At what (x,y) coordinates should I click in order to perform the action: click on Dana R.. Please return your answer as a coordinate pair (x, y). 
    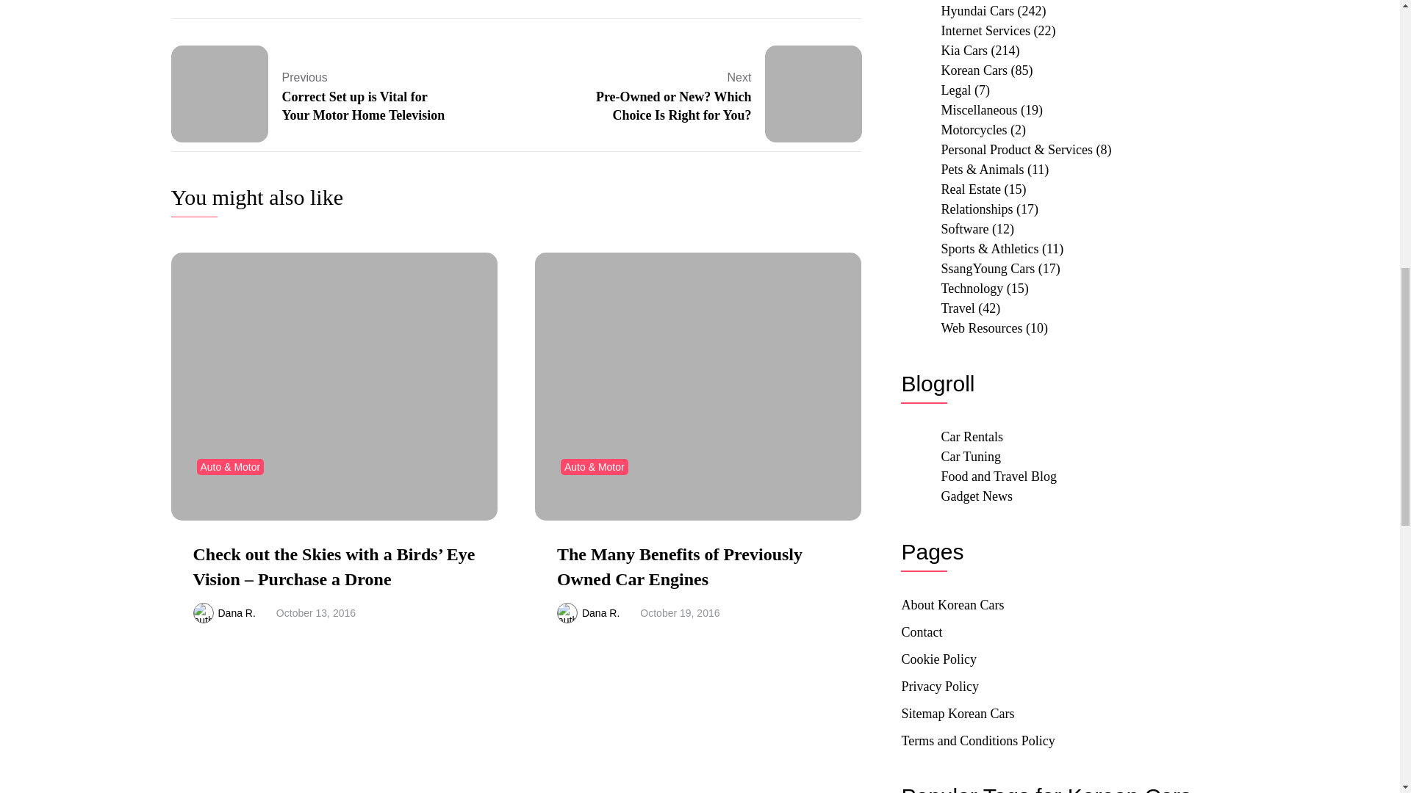
    Looking at the image, I should click on (236, 613).